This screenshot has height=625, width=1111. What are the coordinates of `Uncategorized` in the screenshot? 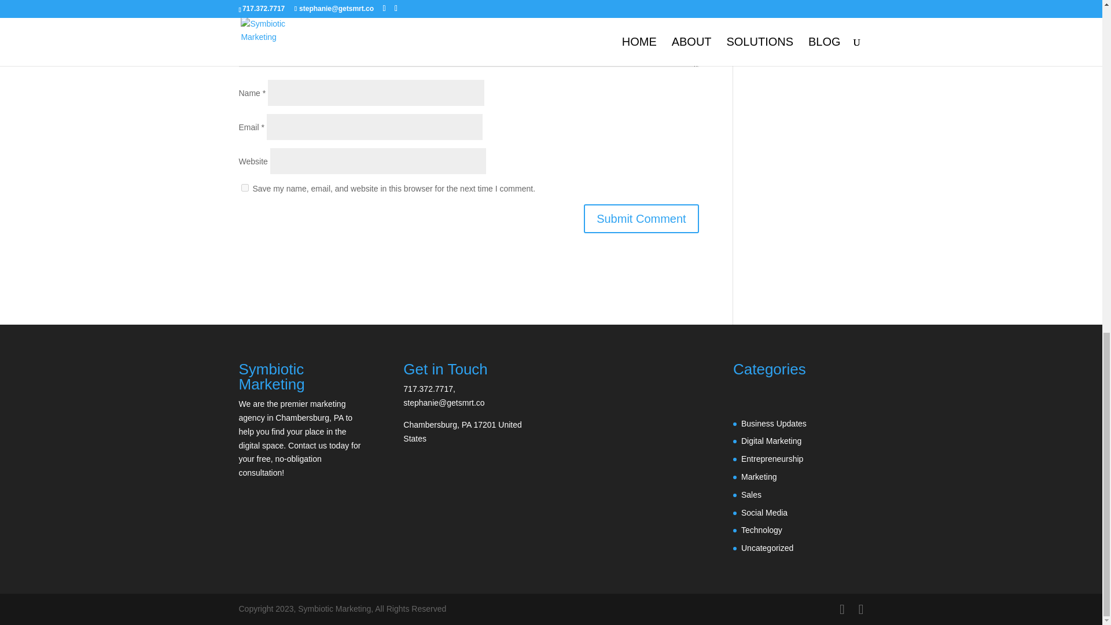 It's located at (767, 547).